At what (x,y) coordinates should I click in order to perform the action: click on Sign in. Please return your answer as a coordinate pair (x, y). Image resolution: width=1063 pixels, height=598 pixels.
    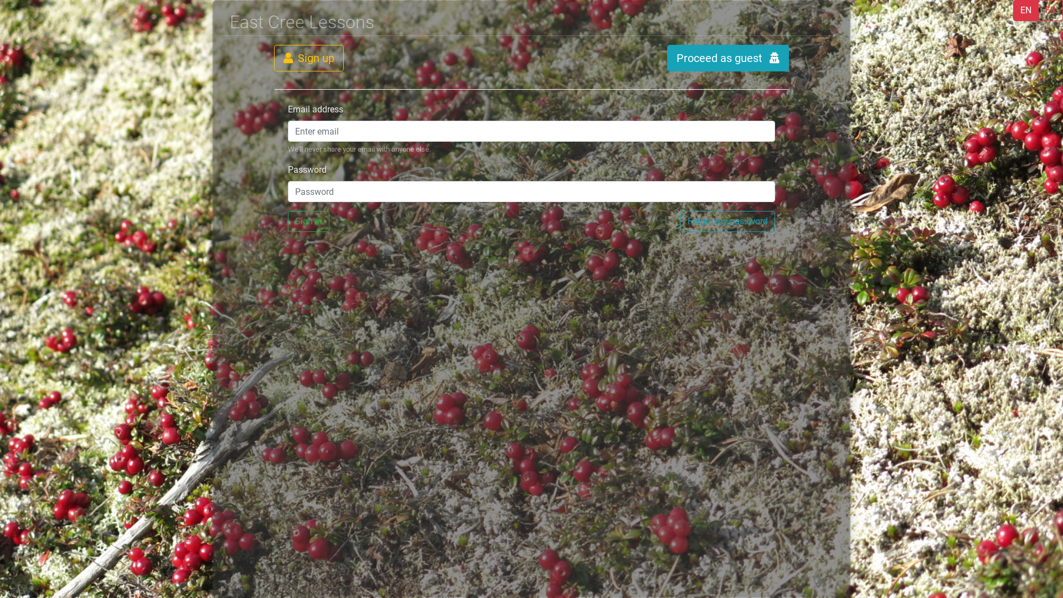
    Looking at the image, I should click on (309, 221).